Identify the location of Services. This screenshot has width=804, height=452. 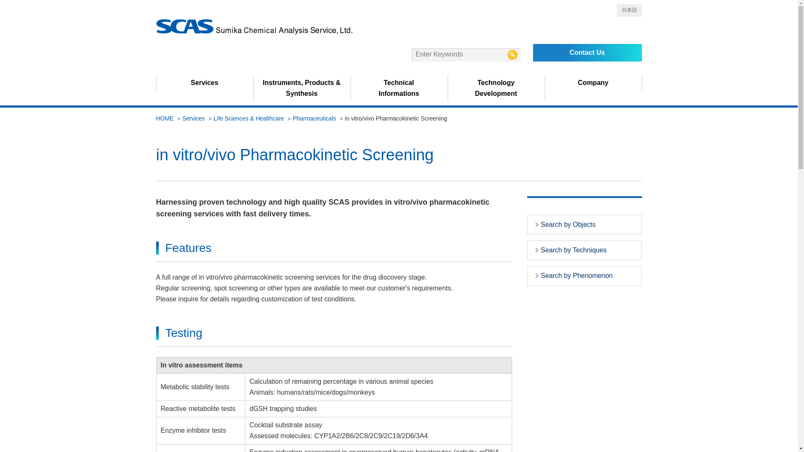
(466, 54).